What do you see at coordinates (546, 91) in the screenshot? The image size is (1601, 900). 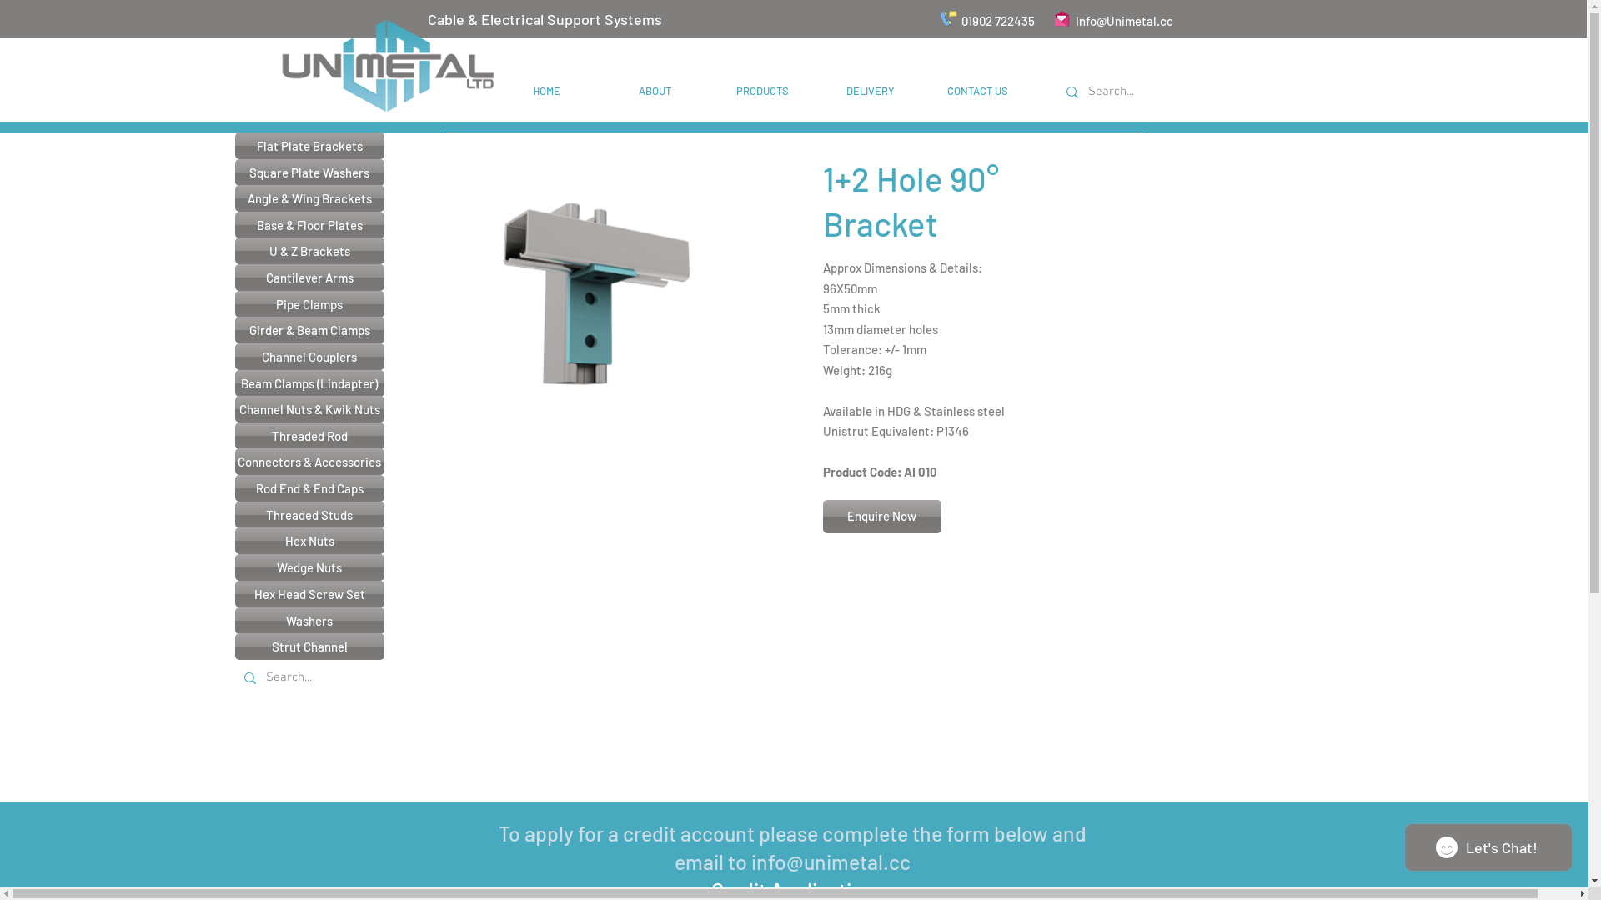 I see `HOME` at bounding box center [546, 91].